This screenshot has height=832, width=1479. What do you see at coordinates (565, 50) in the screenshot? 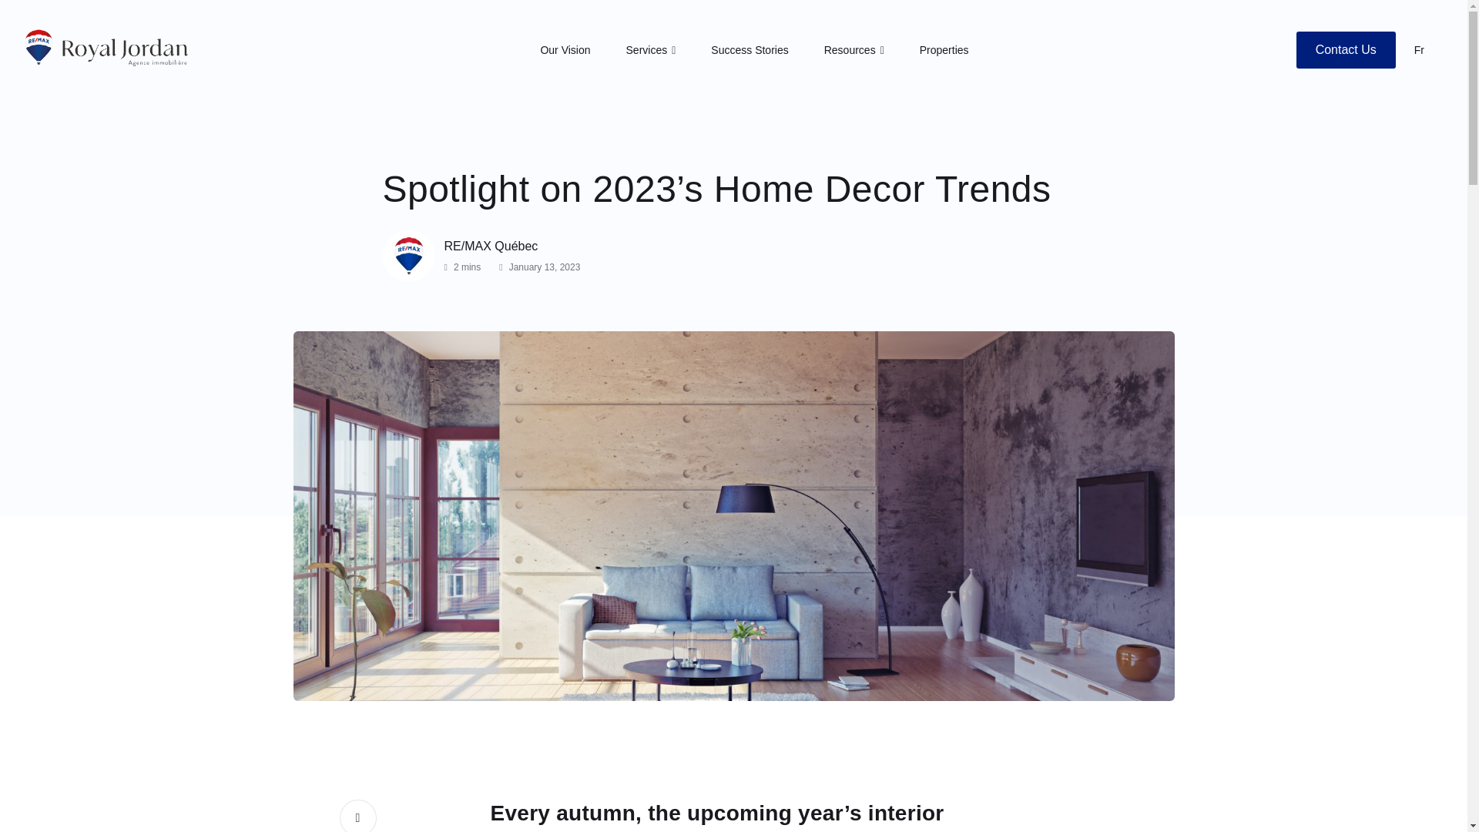
I see `Our Vision` at bounding box center [565, 50].